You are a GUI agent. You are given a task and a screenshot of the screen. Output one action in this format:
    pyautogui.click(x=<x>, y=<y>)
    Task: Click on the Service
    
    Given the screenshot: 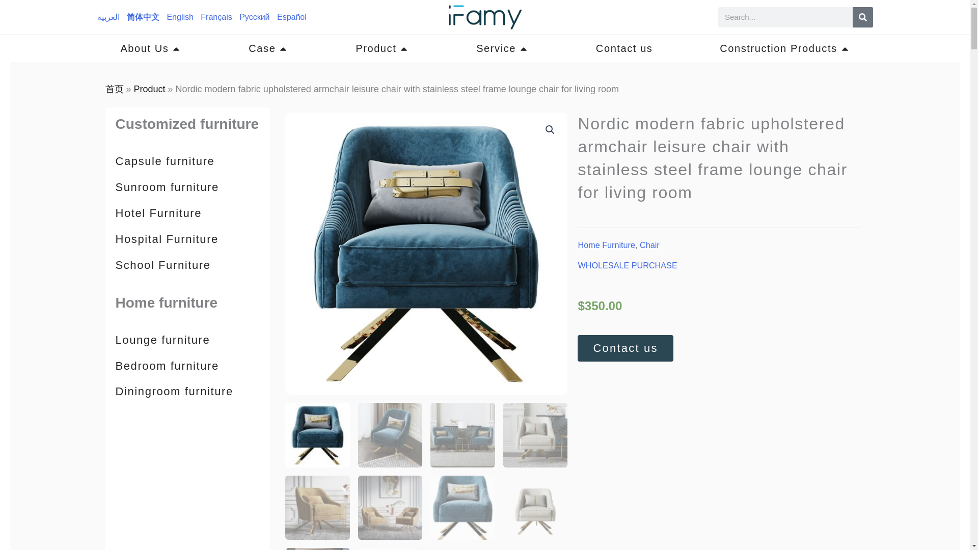 What is the action you would take?
    pyautogui.click(x=502, y=48)
    